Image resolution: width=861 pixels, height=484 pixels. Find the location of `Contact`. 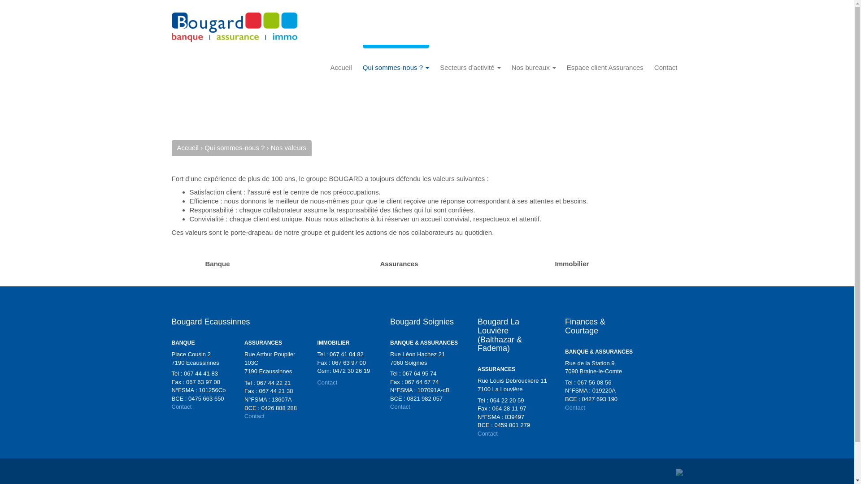

Contact is located at coordinates (327, 383).